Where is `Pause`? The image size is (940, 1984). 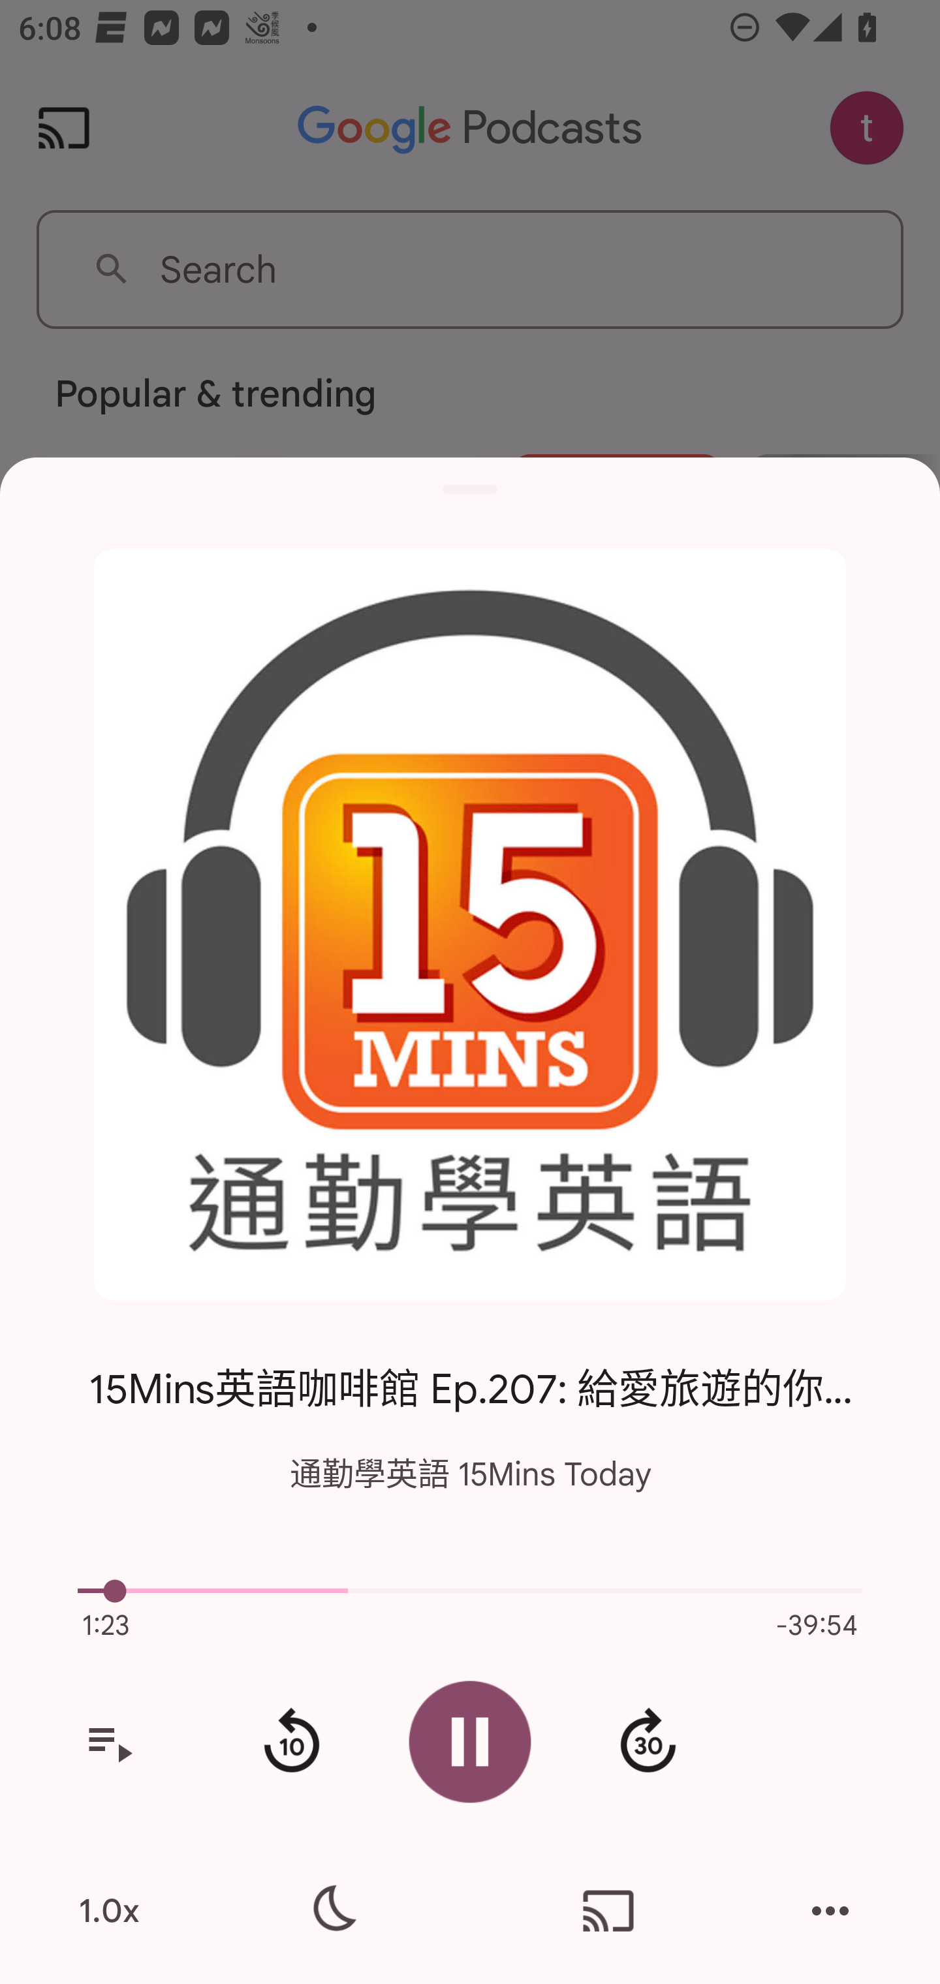 Pause is located at coordinates (470, 1741).